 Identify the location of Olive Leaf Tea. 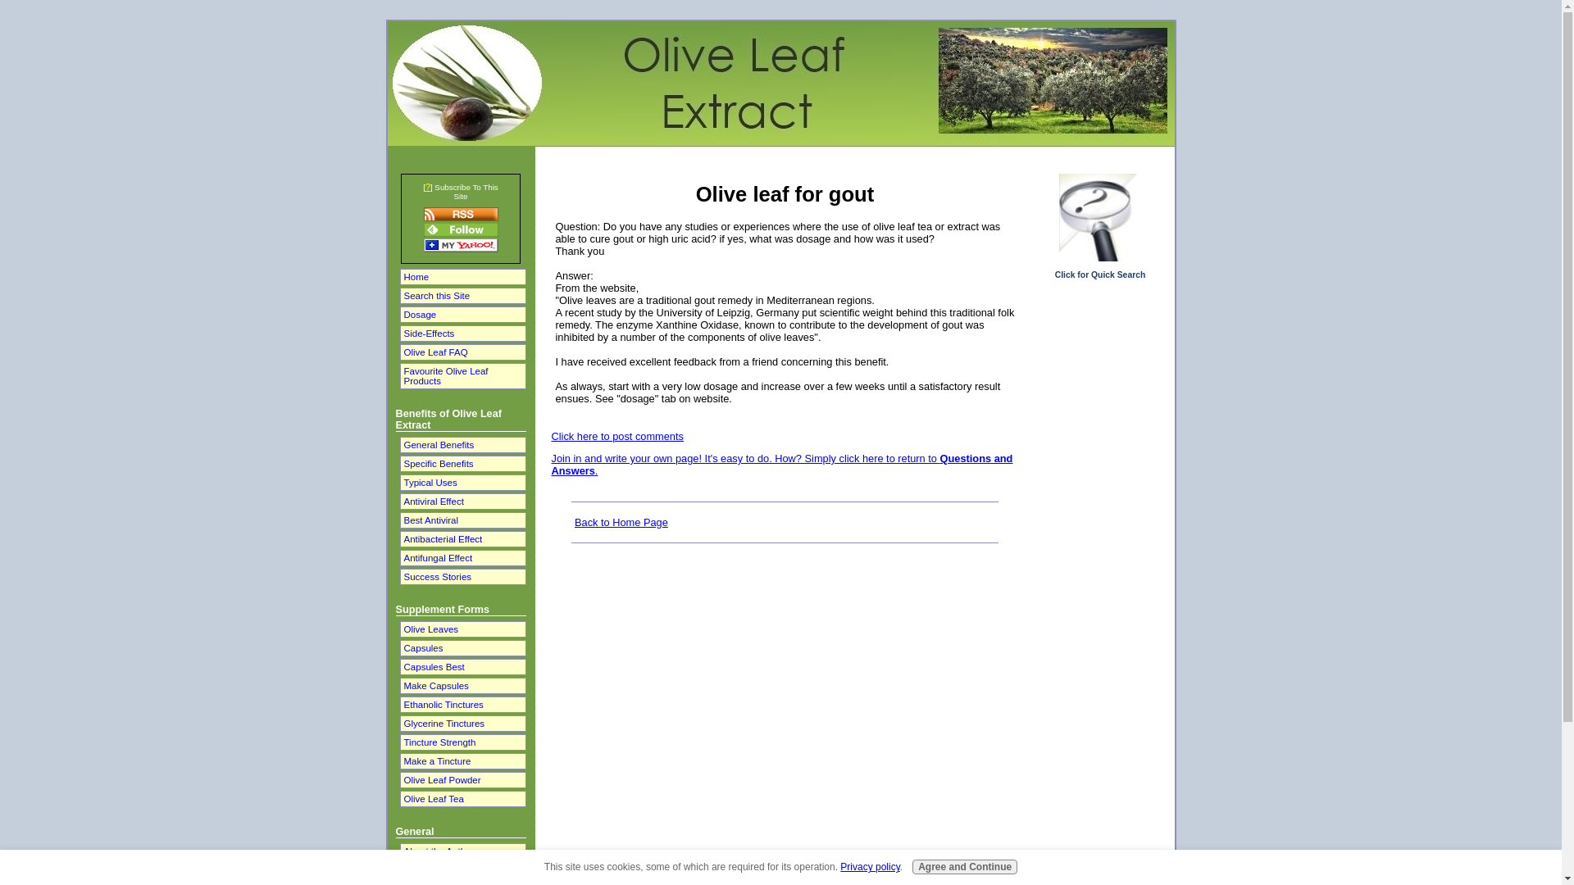
(462, 798).